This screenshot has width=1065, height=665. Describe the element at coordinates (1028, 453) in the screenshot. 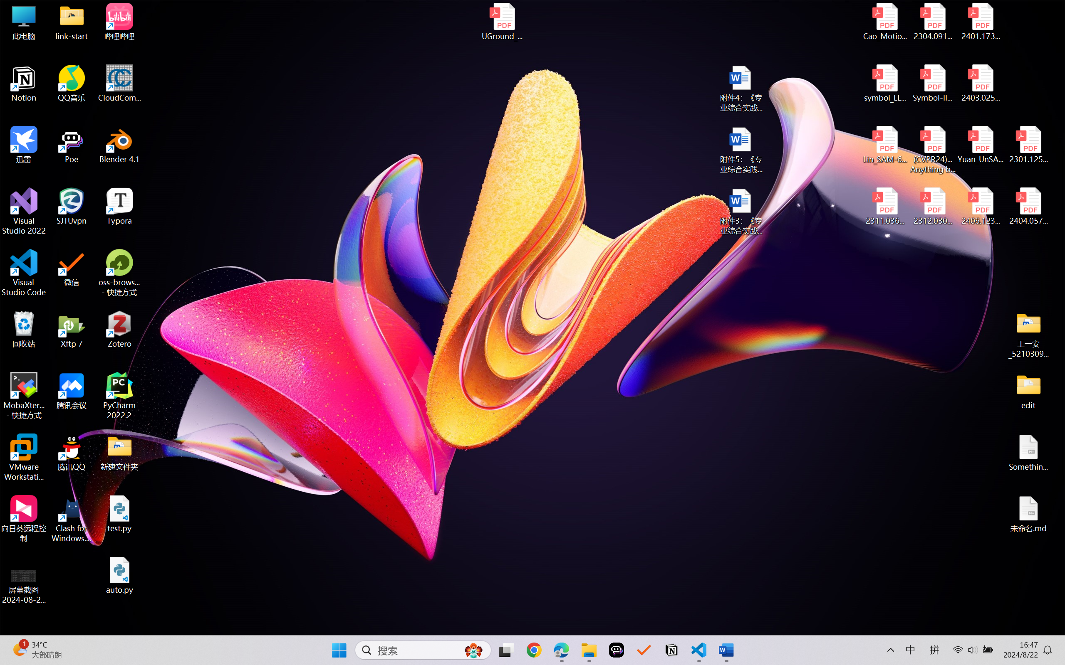

I see `Something.md` at that location.